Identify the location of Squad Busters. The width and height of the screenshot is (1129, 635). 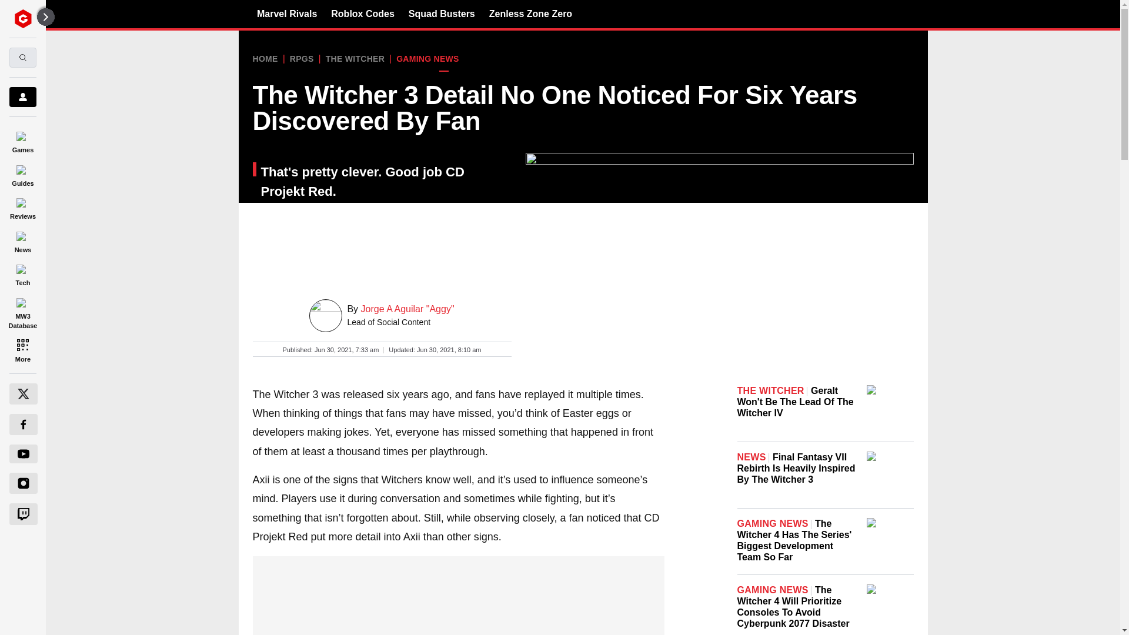
(442, 14).